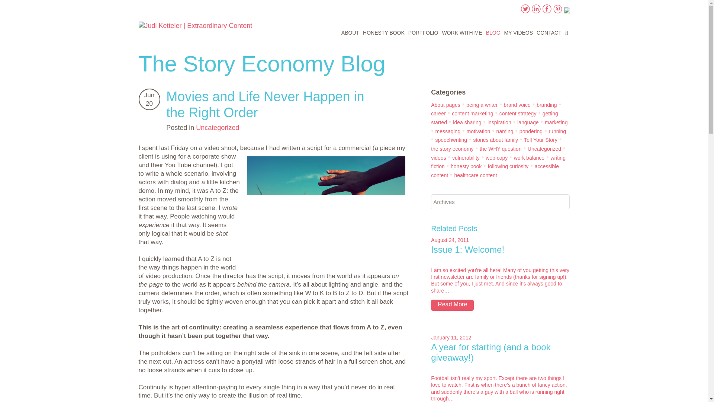 The image size is (714, 402). I want to click on content marketing, so click(472, 114).